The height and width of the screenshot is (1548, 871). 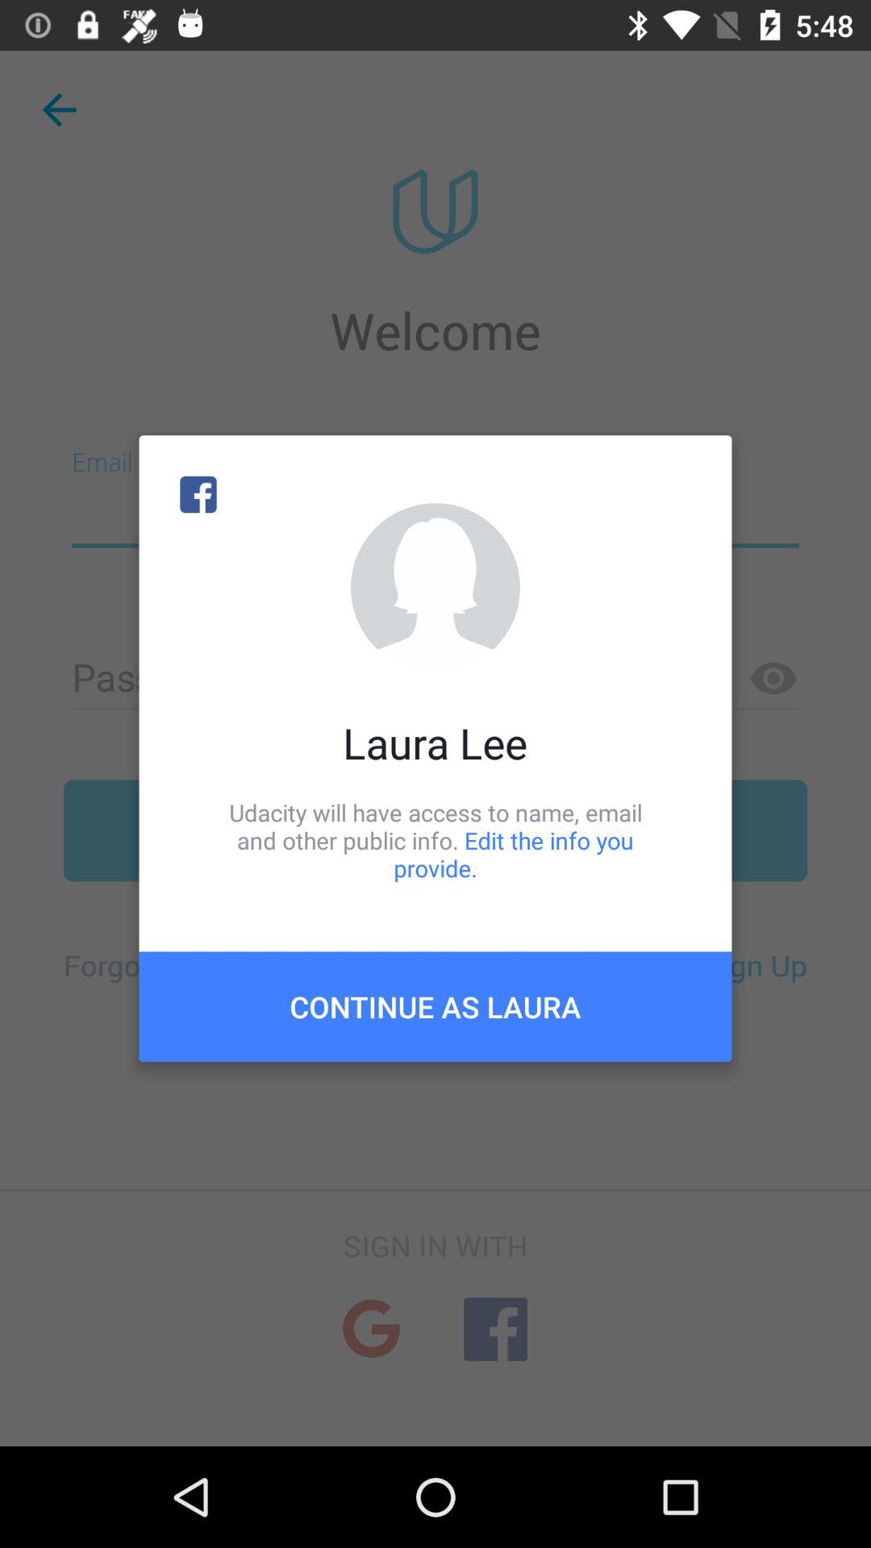 What do you see at coordinates (435, 840) in the screenshot?
I see `jump to the udacity will have item` at bounding box center [435, 840].